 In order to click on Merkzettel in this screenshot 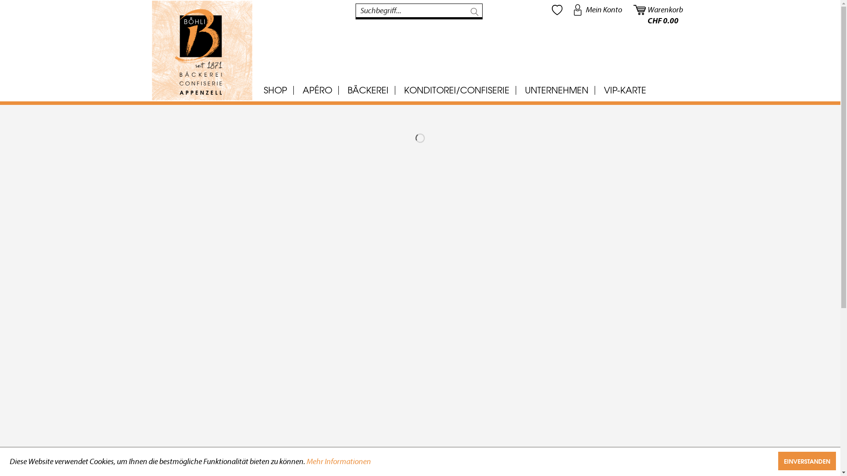, I will do `click(557, 10)`.